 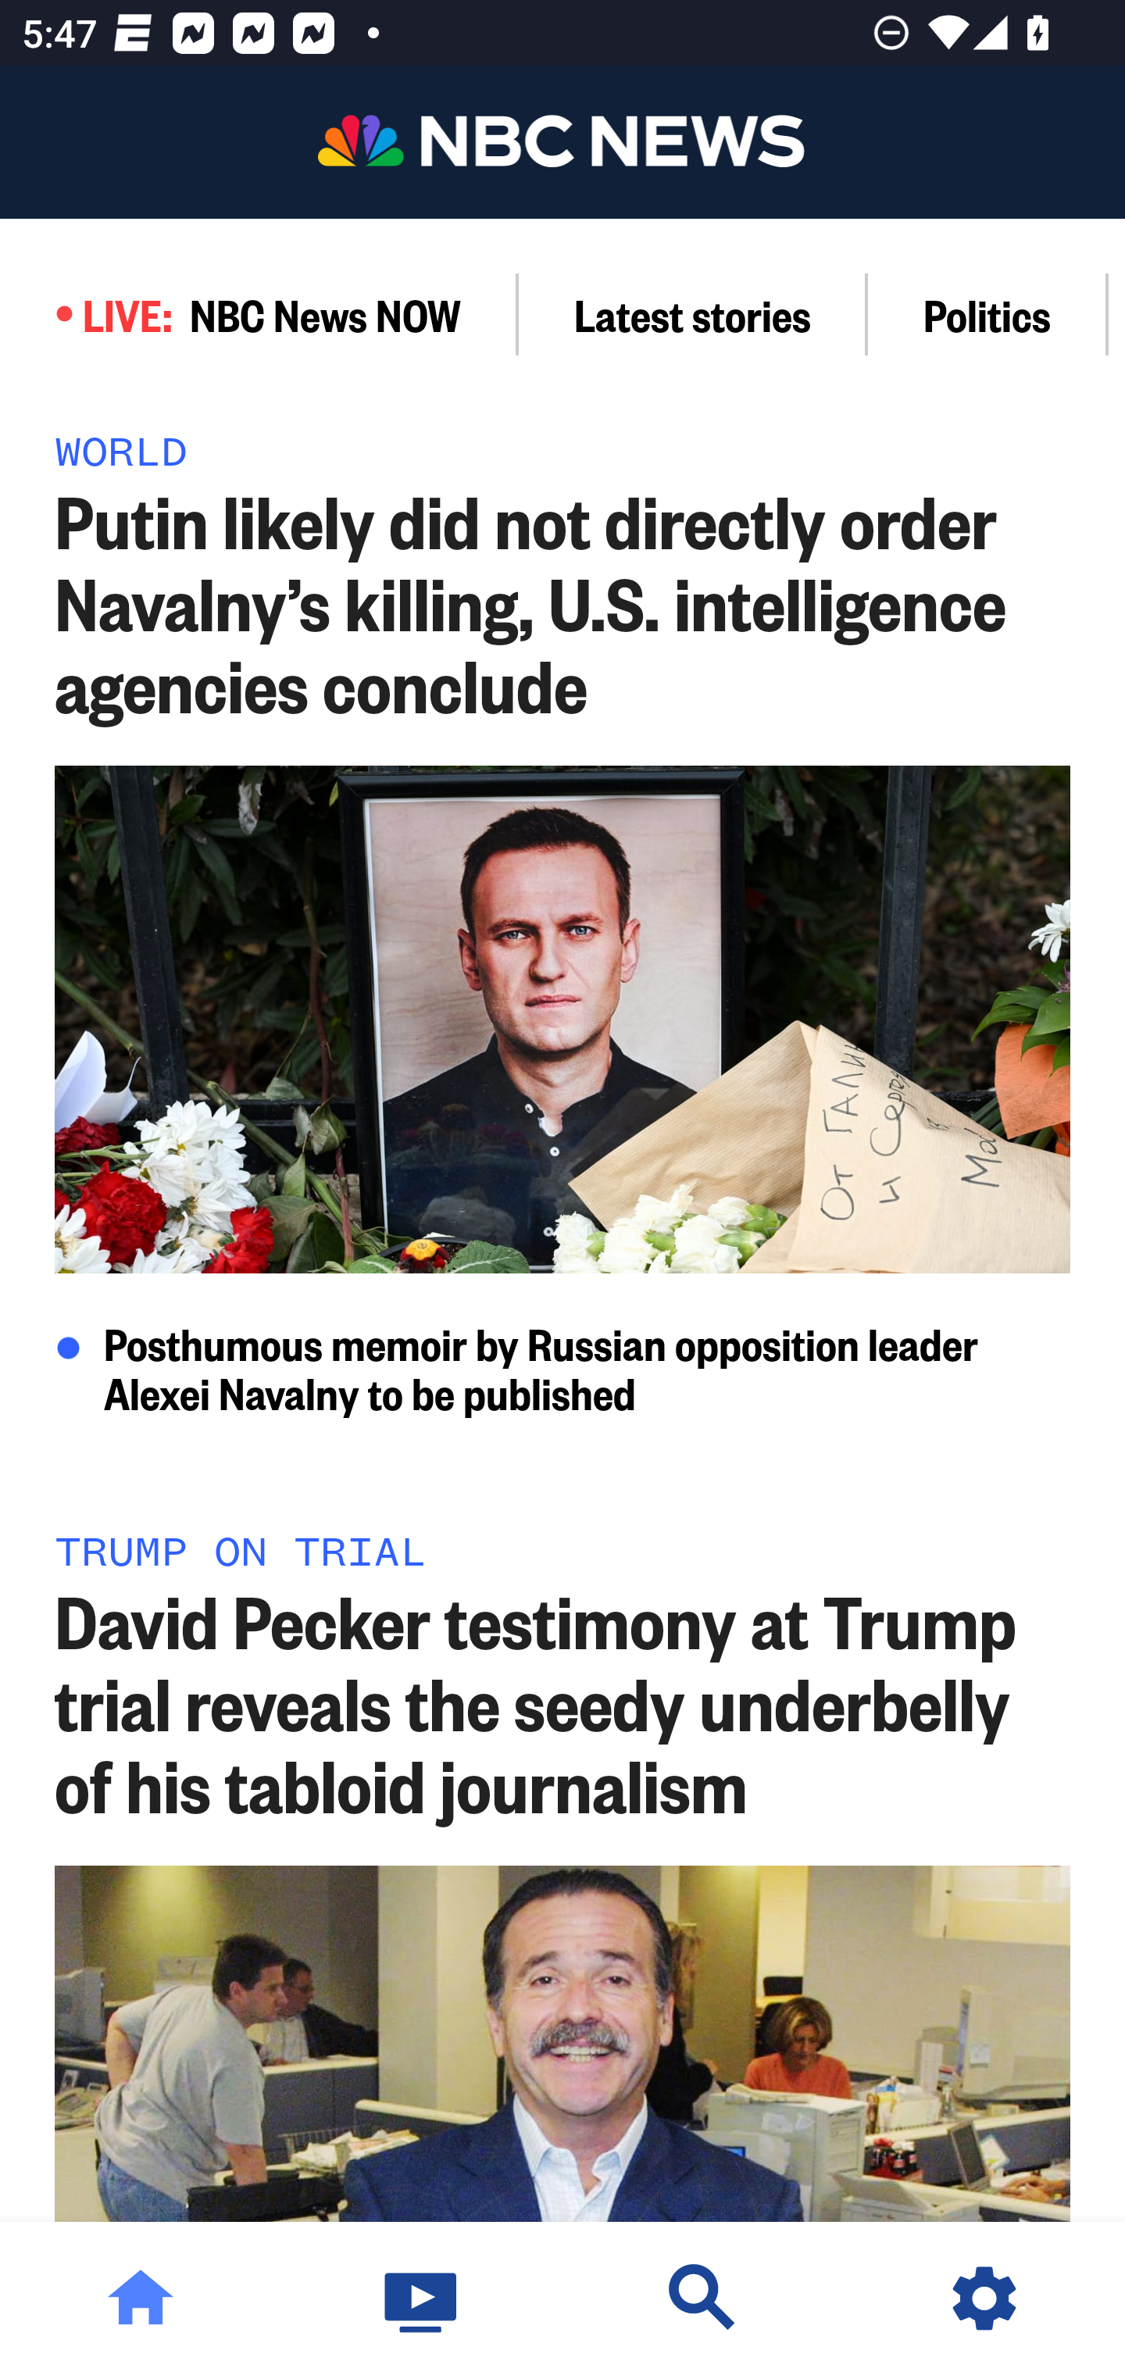 I want to click on Latest stories Section,Latest stories, so click(x=693, y=314).